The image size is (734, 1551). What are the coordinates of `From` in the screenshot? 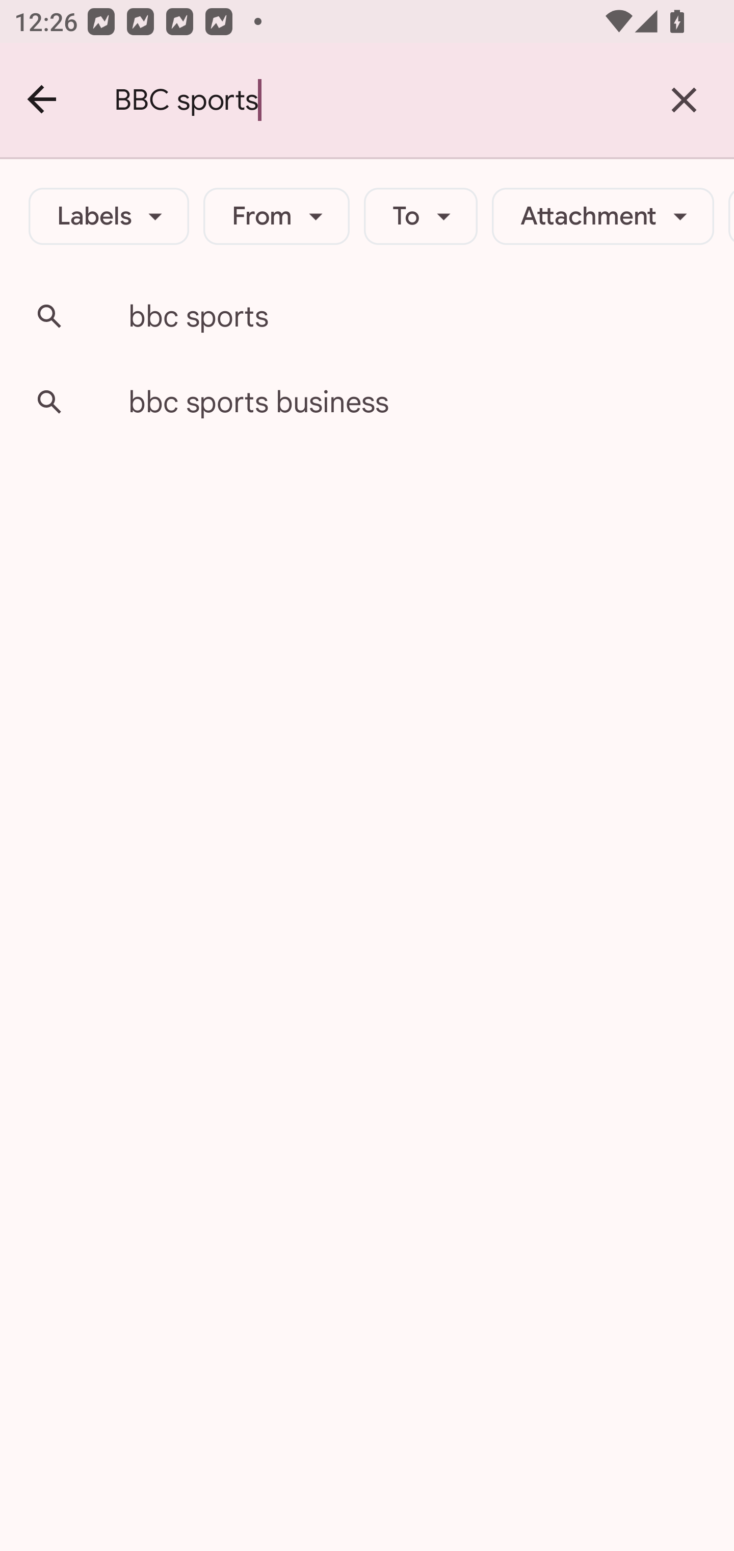 It's located at (276, 216).